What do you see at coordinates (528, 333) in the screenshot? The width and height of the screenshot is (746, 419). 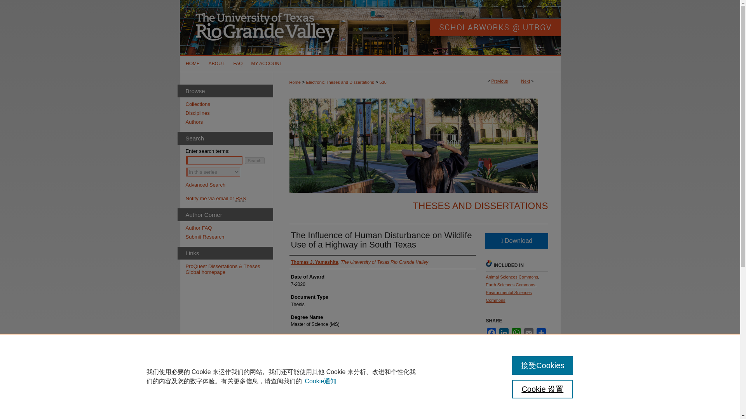 I see `Email` at bounding box center [528, 333].